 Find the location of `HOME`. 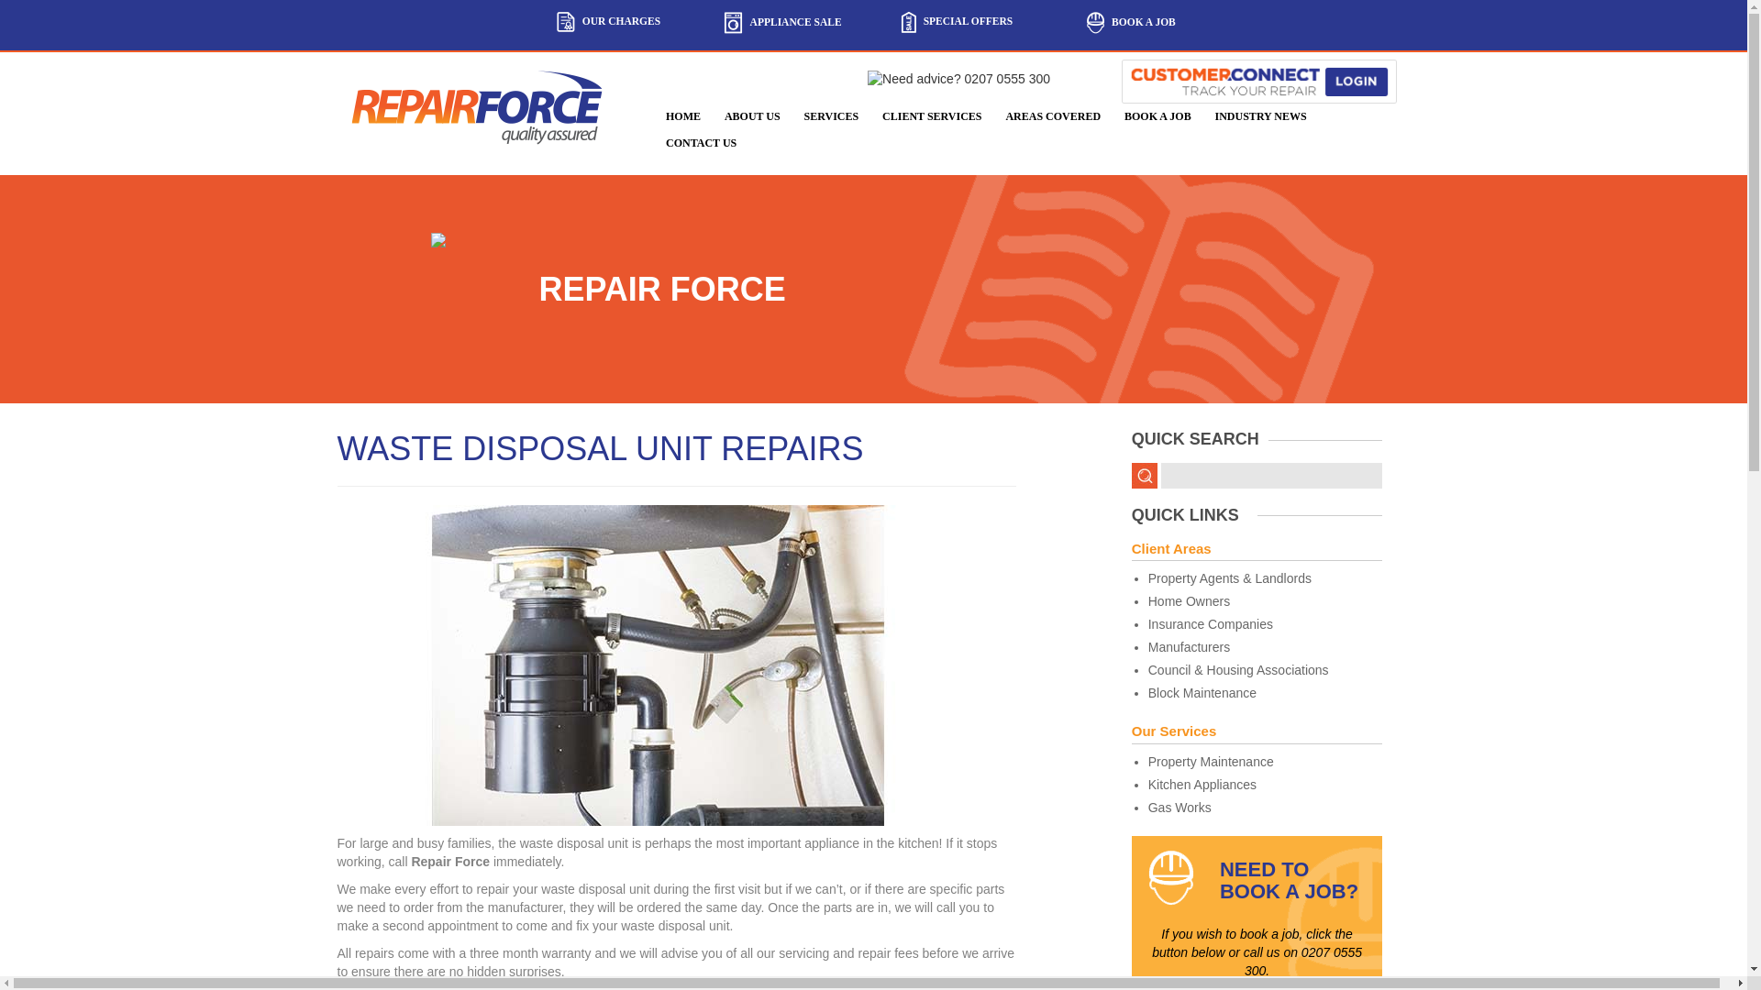

HOME is located at coordinates (682, 115).